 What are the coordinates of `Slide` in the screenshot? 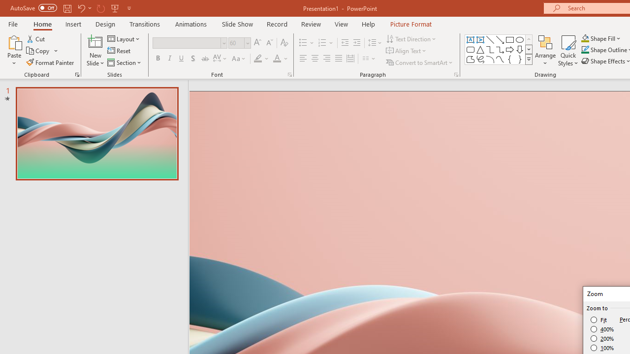 It's located at (96, 133).